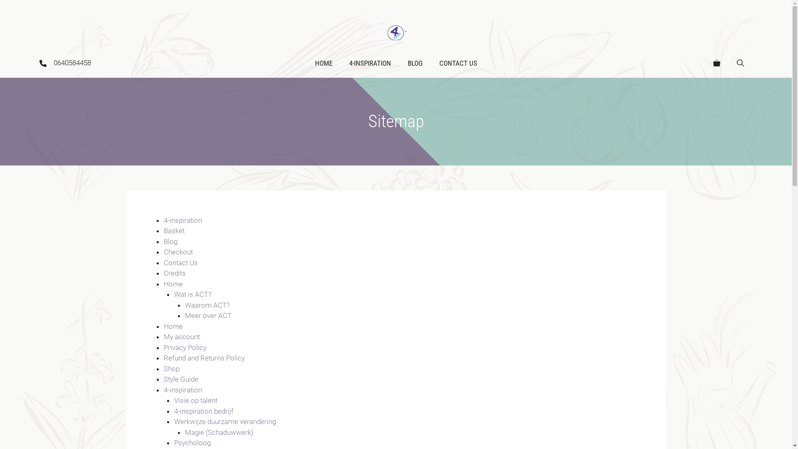 The image size is (798, 449). I want to click on My account, so click(182, 337).